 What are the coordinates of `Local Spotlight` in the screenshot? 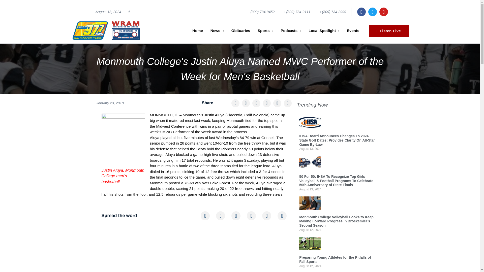 It's located at (324, 31).